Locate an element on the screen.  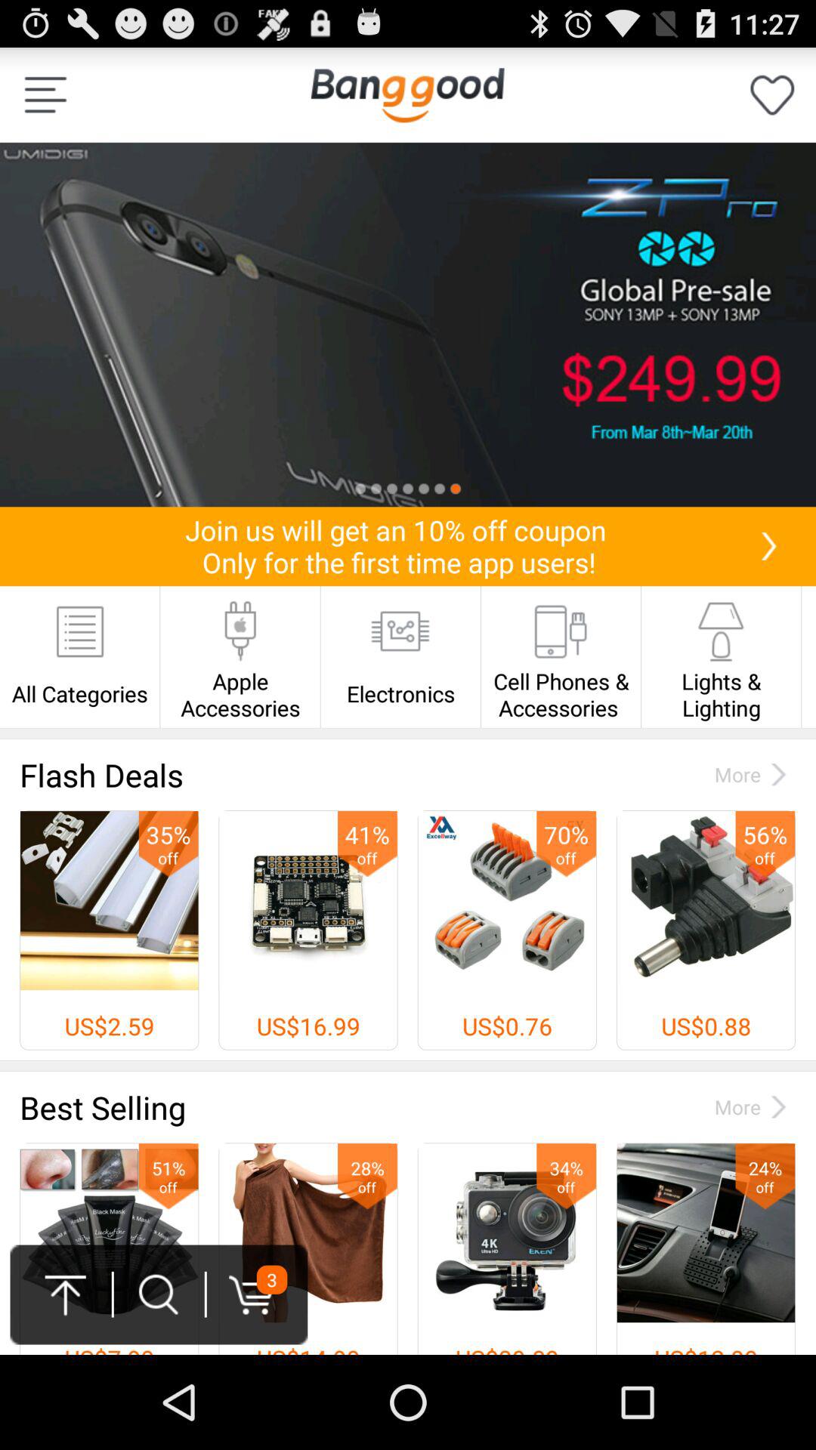
select the icon above join us will icon is located at coordinates (408, 325).